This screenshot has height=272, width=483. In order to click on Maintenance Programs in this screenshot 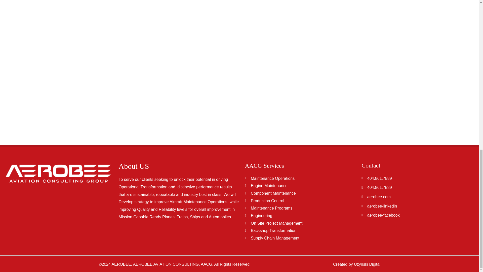, I will do `click(300, 208)`.